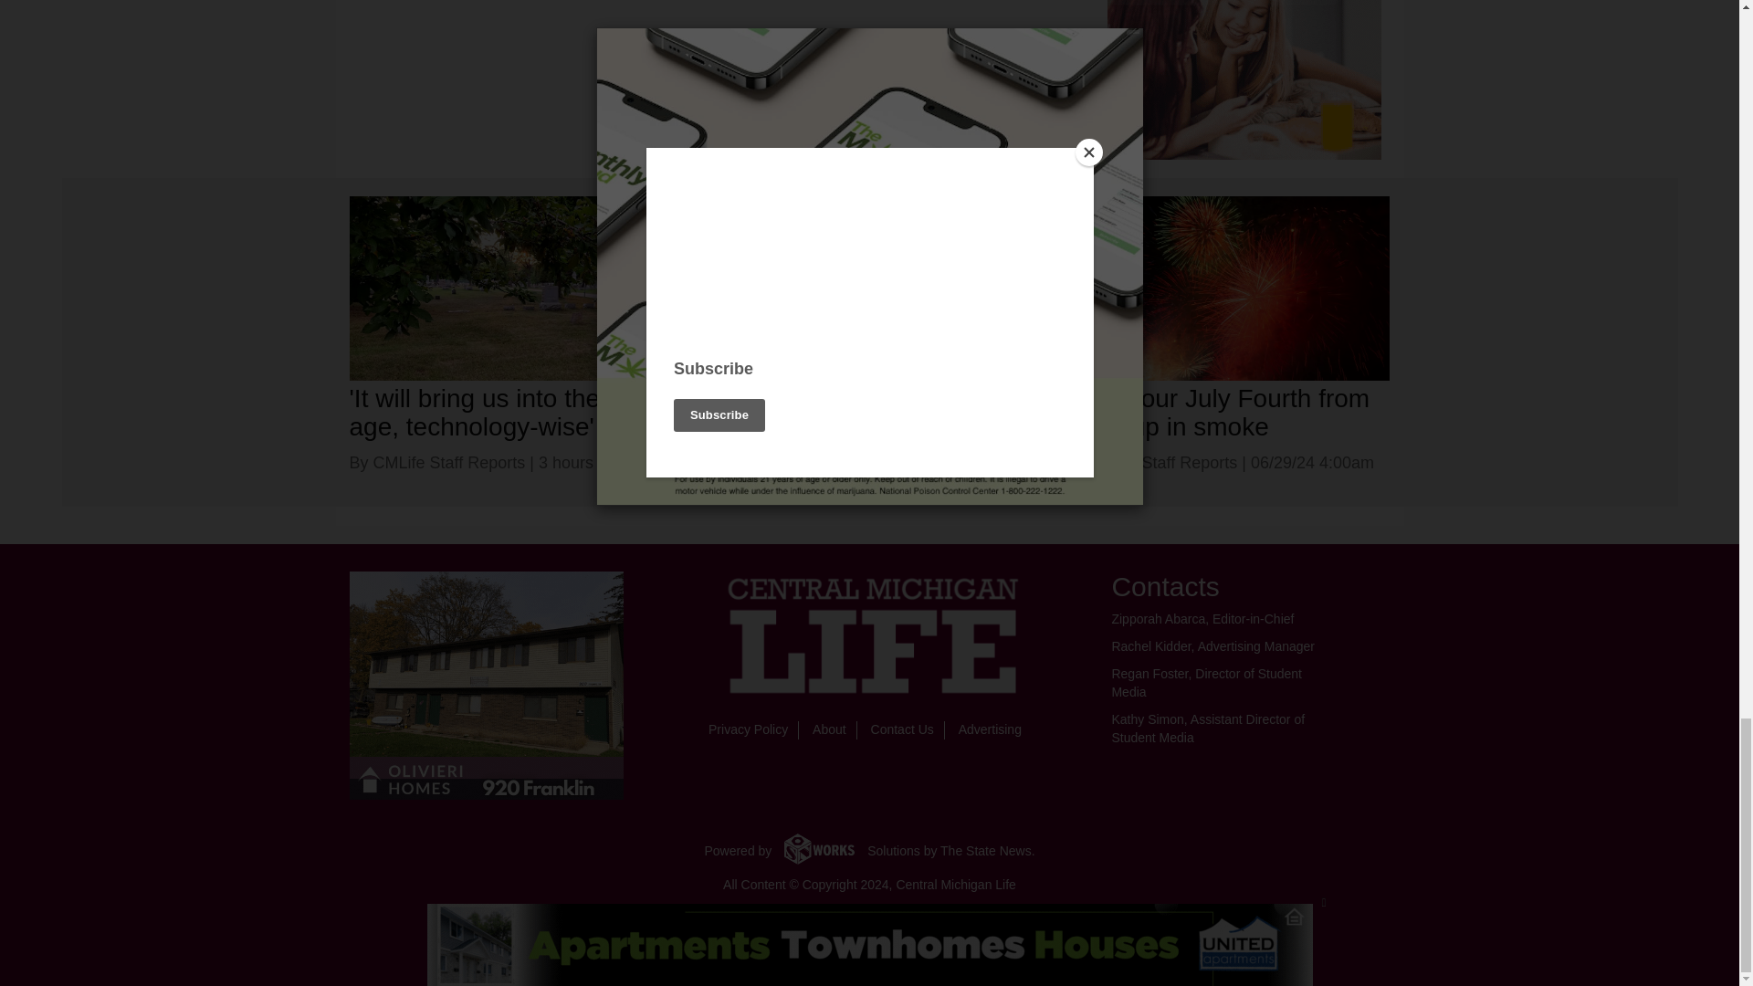  What do you see at coordinates (486, 685) in the screenshot?
I see `OM-HOUSING.COM` at bounding box center [486, 685].